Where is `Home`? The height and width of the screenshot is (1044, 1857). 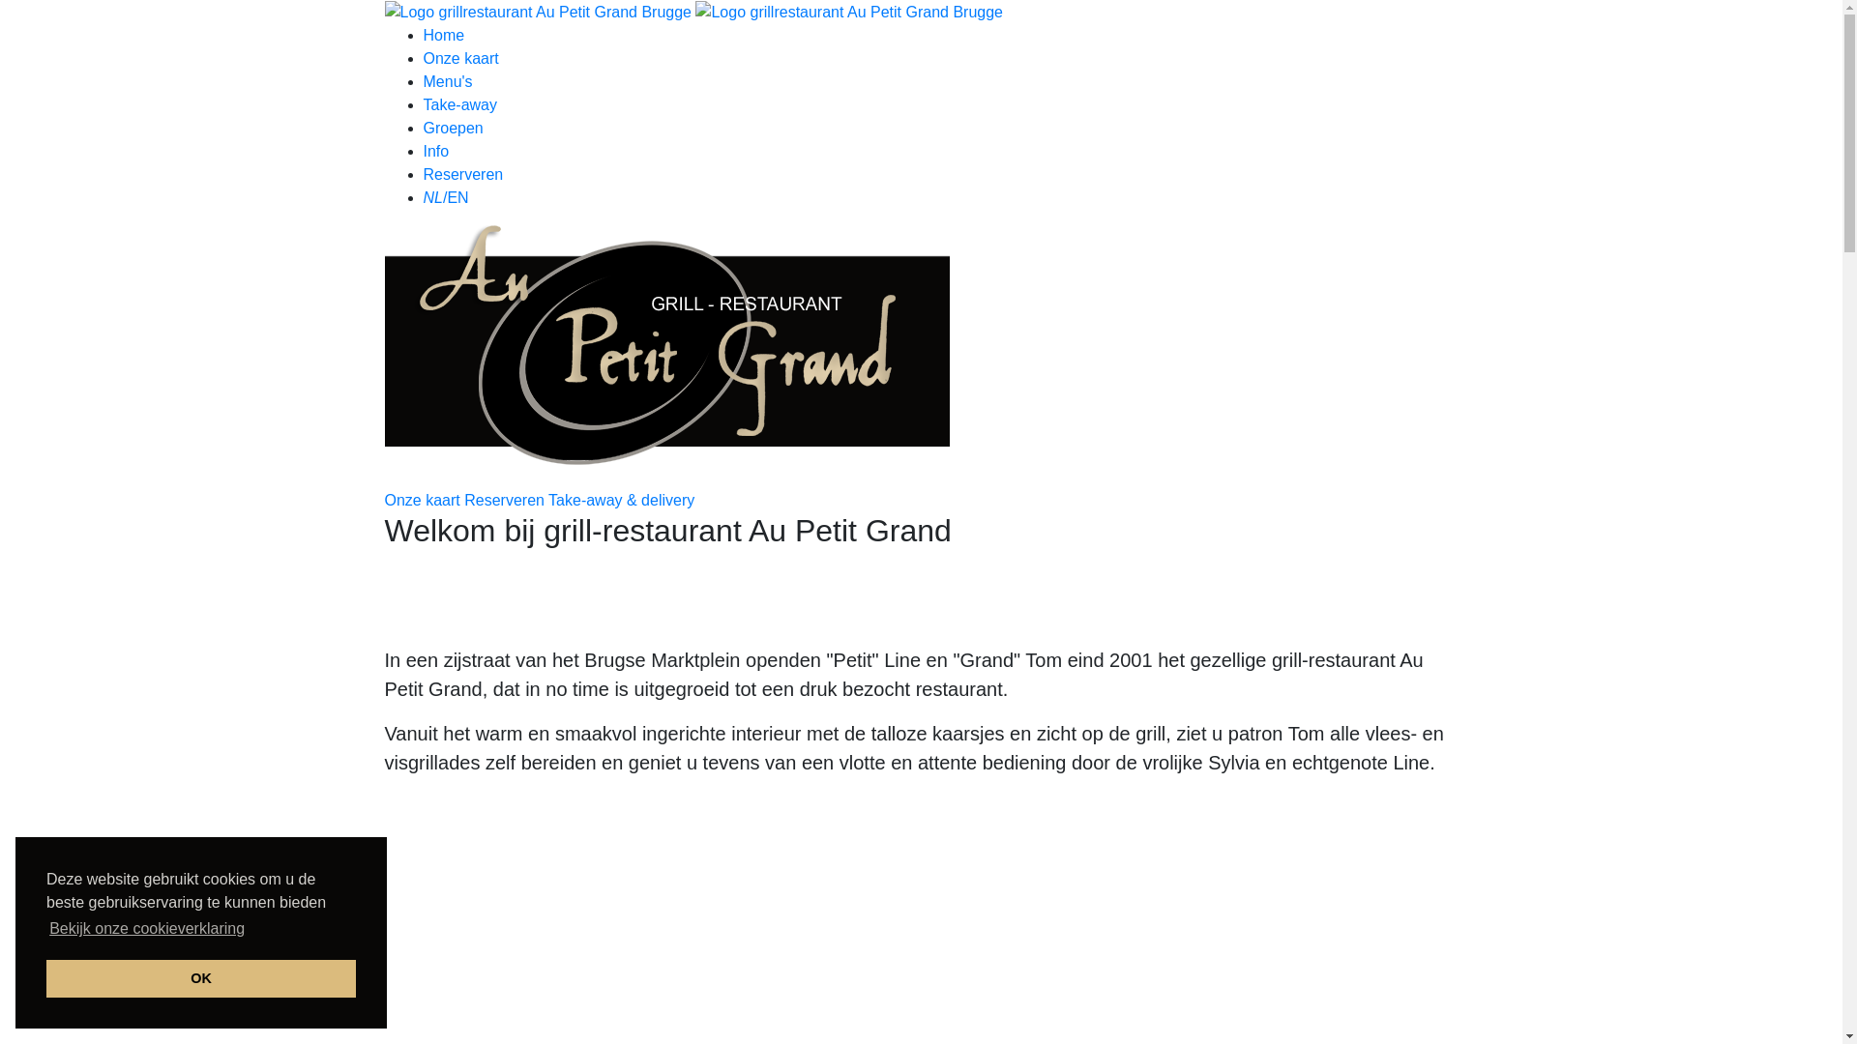
Home is located at coordinates (941, 36).